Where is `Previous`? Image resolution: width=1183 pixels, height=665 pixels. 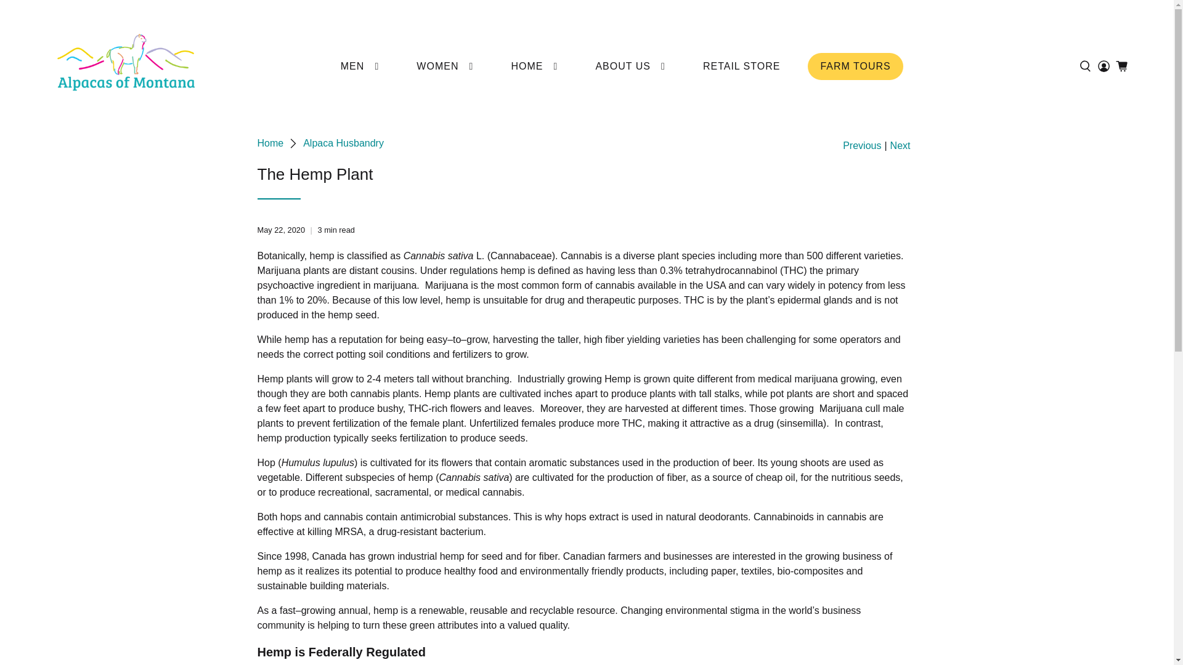
Previous is located at coordinates (861, 145).